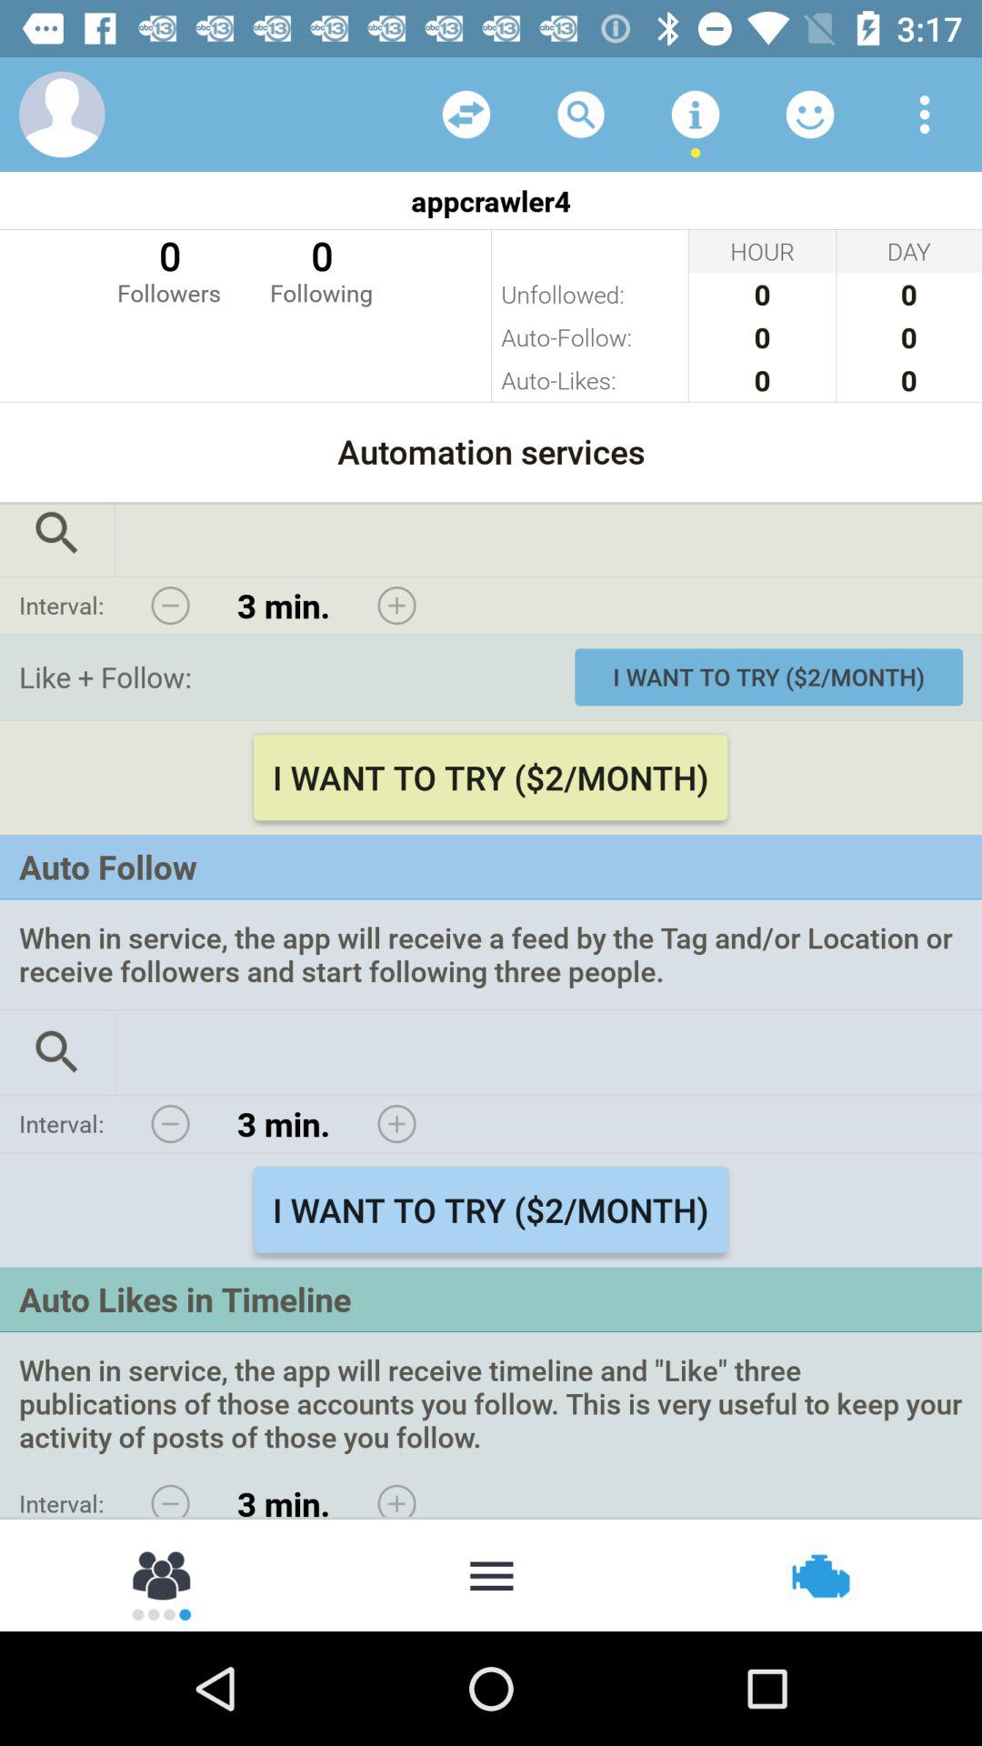 This screenshot has width=982, height=1746. Describe the element at coordinates (491, 1574) in the screenshot. I see `show menu` at that location.